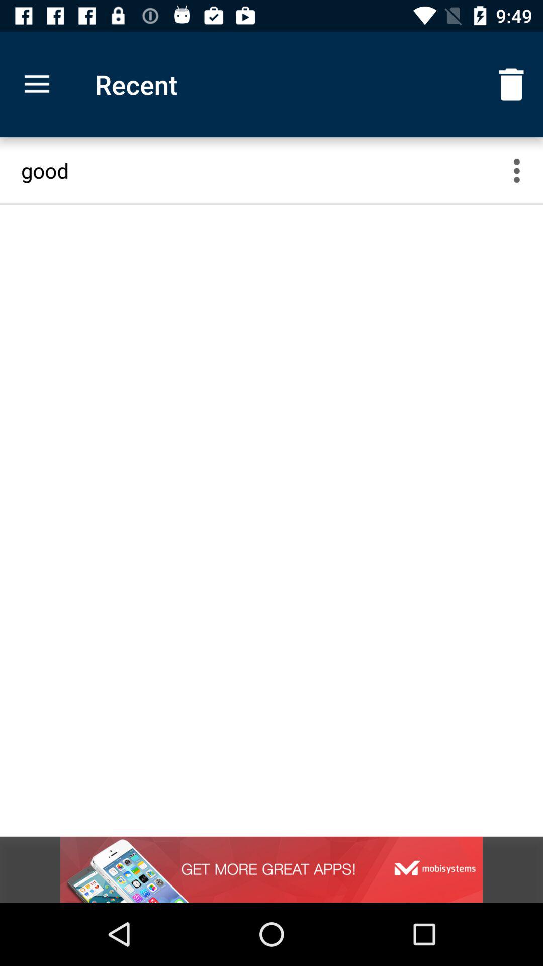 The width and height of the screenshot is (543, 966). What do you see at coordinates (37, 85) in the screenshot?
I see `open item above the good icon` at bounding box center [37, 85].